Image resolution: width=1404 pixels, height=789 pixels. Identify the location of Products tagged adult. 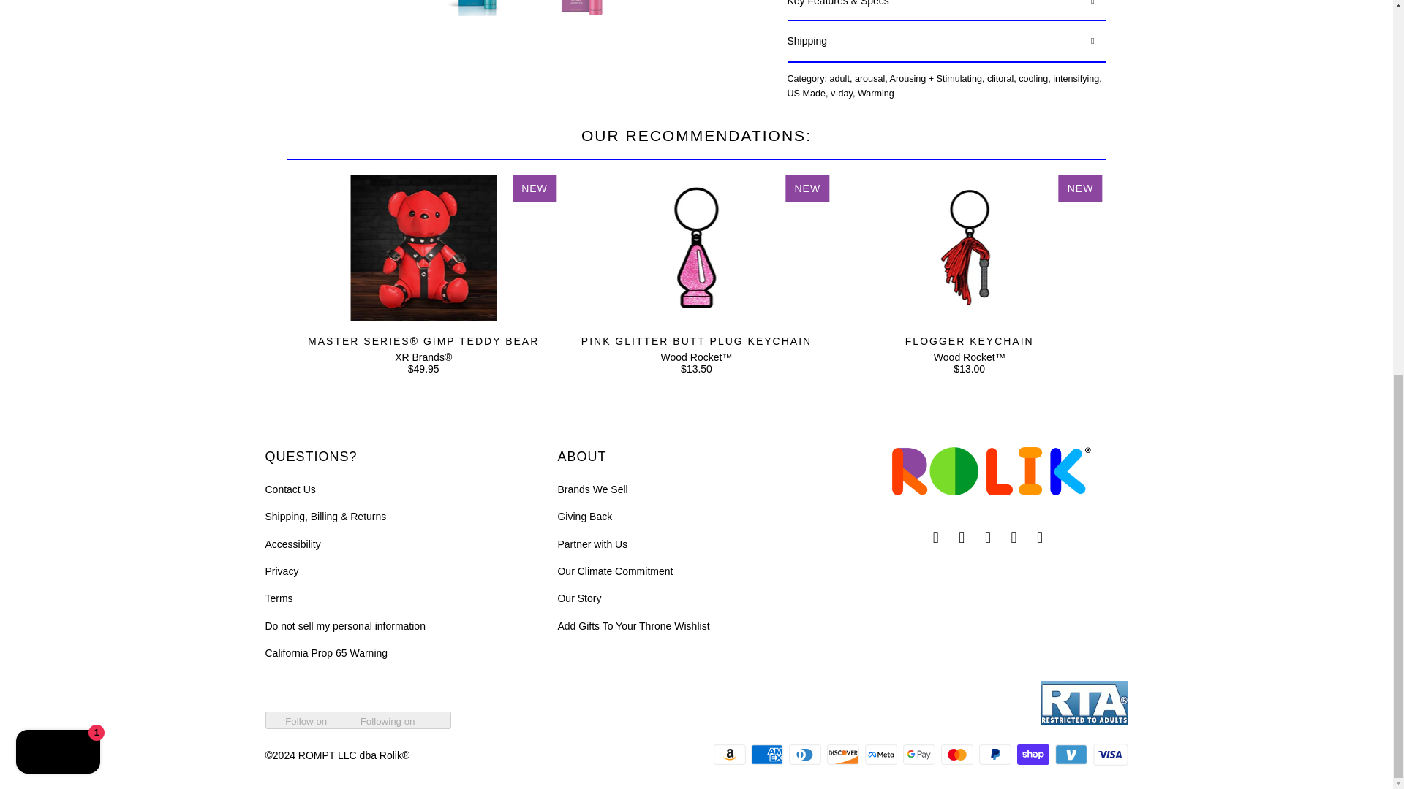
(839, 79).